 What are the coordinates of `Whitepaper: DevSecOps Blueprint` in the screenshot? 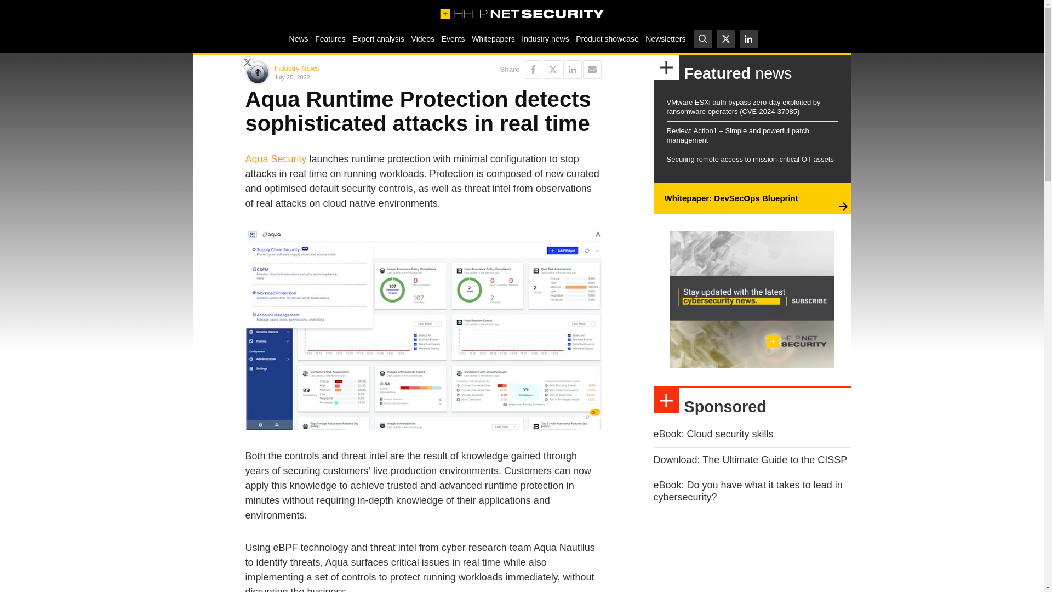 It's located at (730, 198).